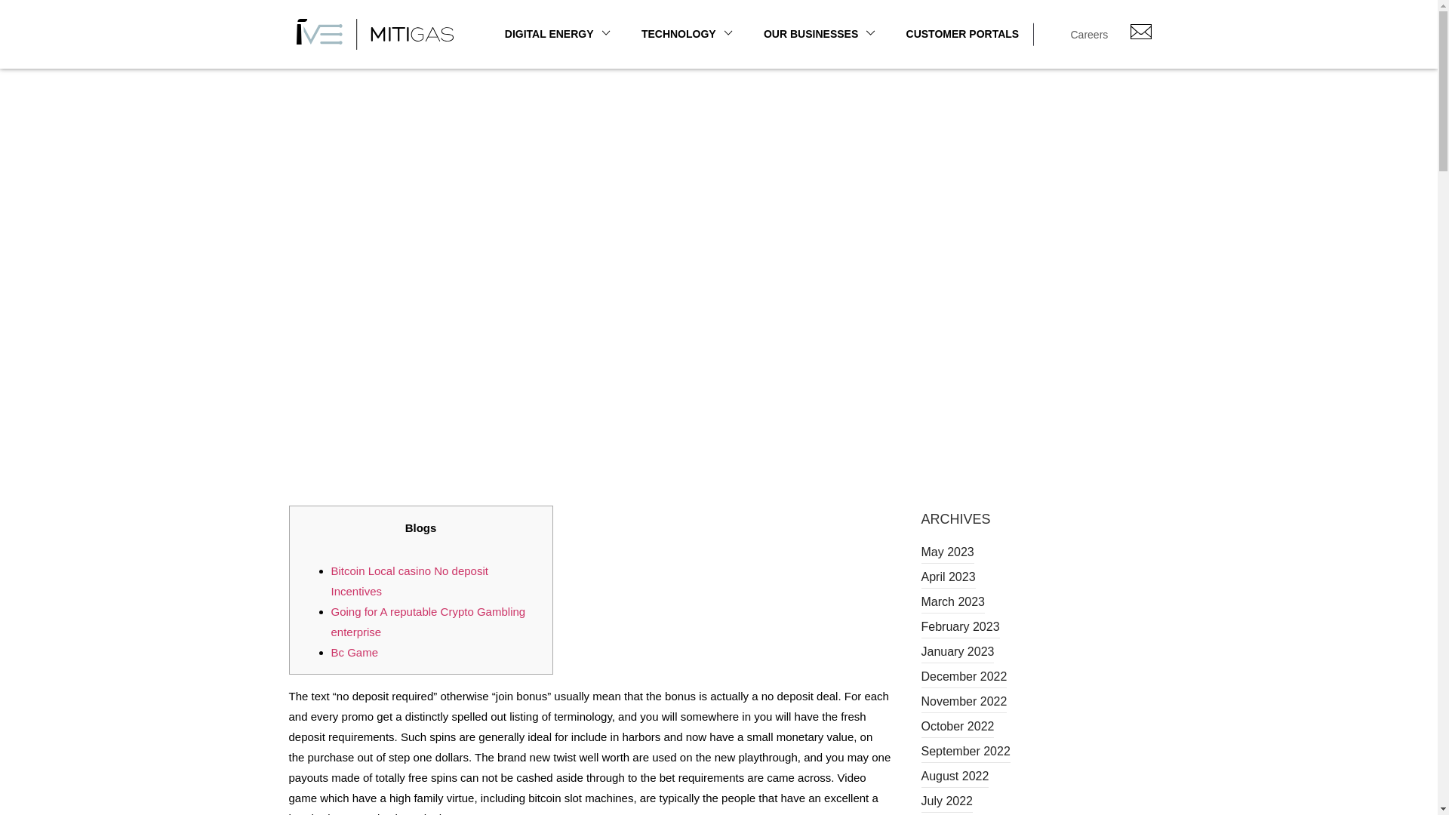 The height and width of the screenshot is (815, 1449). Describe the element at coordinates (687, 33) in the screenshot. I see `TECHNOLOGY` at that location.